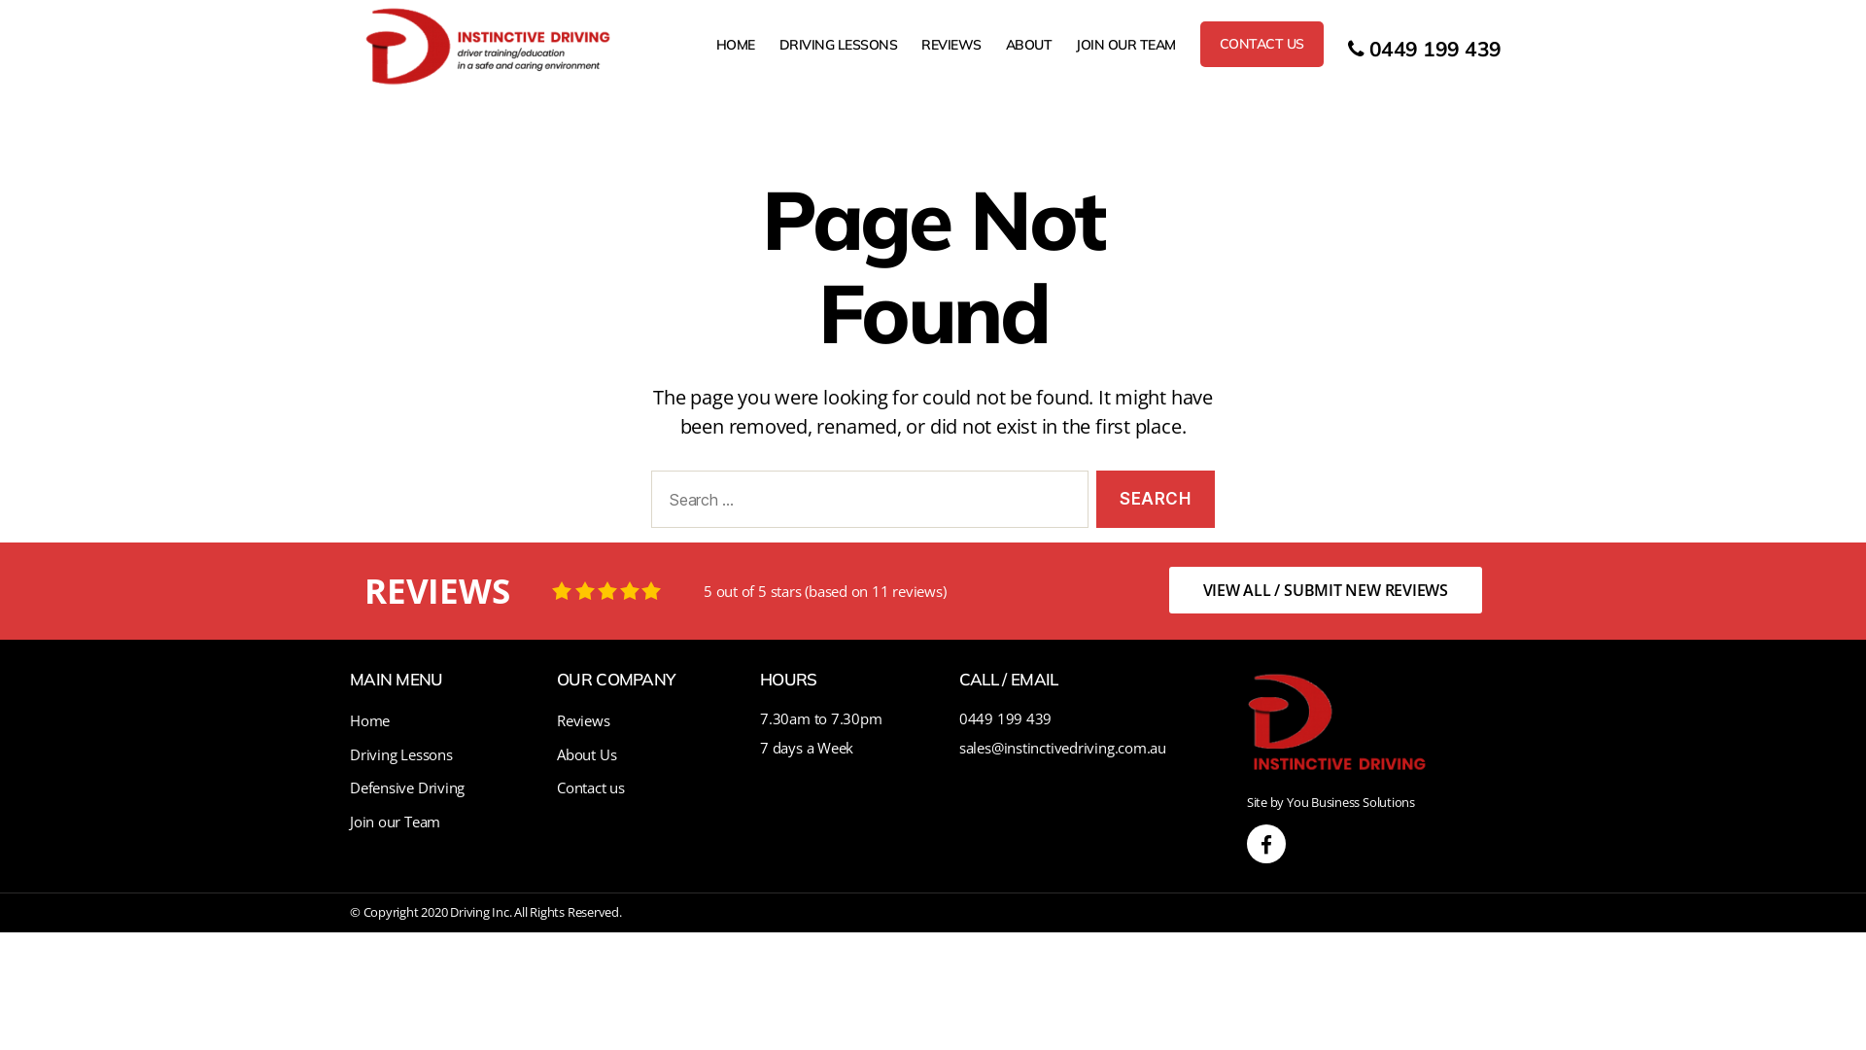 The height and width of the screenshot is (1050, 1866). Describe the element at coordinates (1351, 802) in the screenshot. I see `You Business Solutions` at that location.